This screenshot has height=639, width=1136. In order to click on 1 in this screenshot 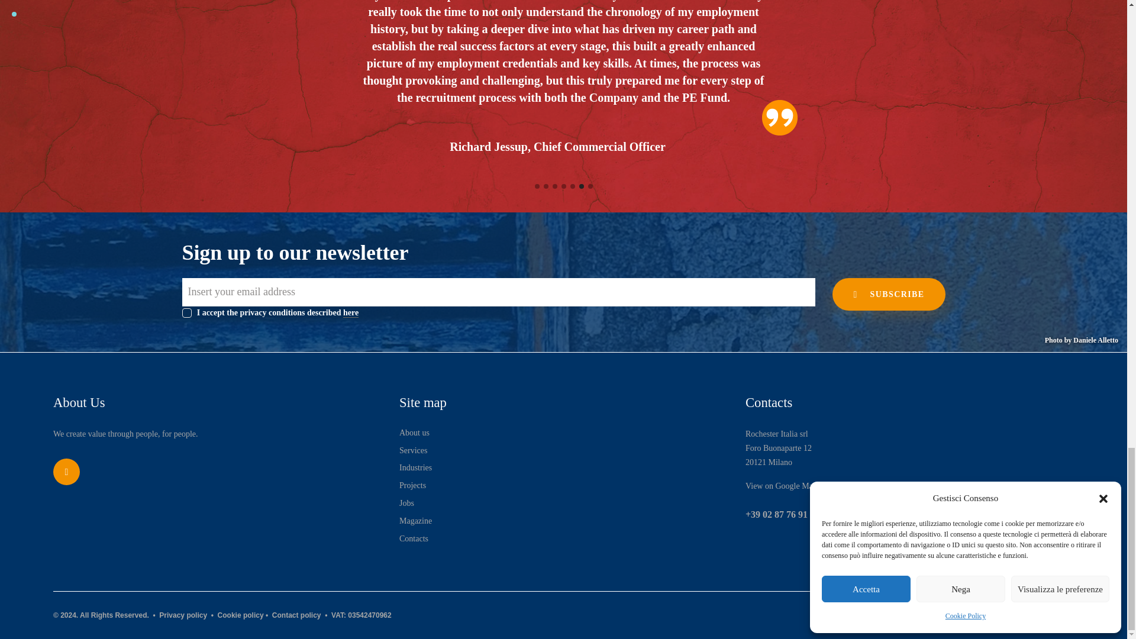, I will do `click(186, 310)`.